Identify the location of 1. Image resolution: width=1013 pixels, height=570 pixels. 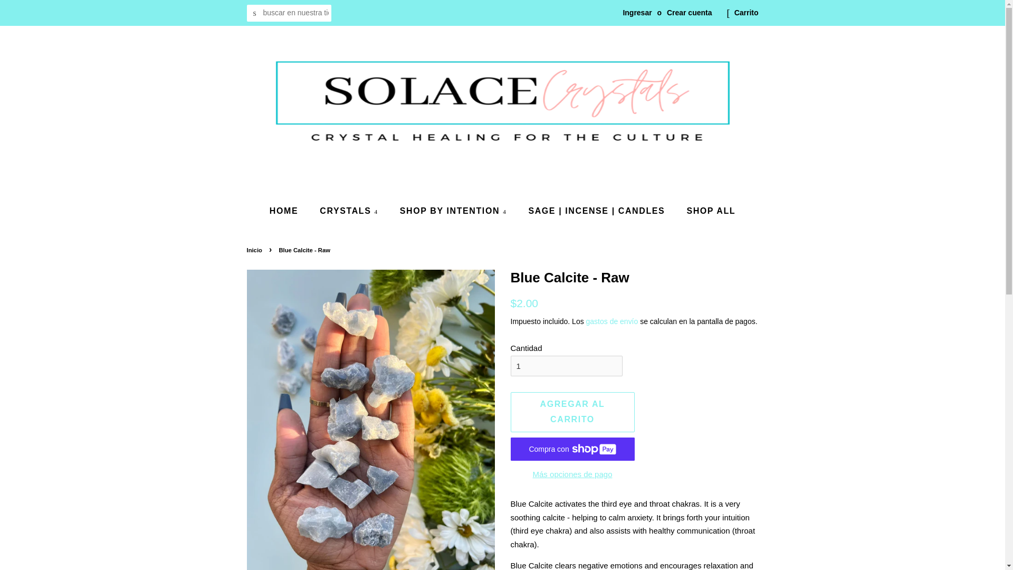
(567, 365).